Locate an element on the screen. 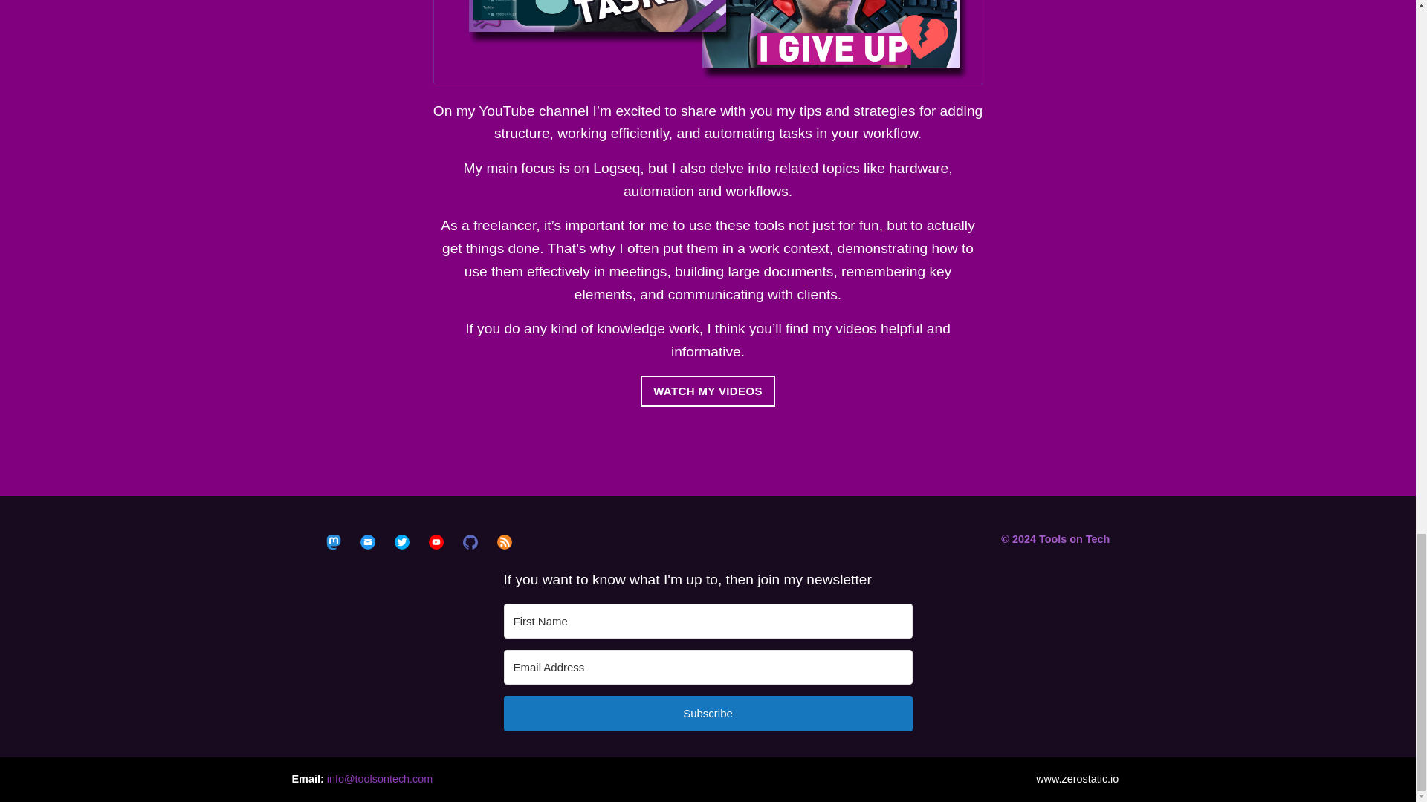 Image resolution: width=1427 pixels, height=802 pixels. Twitter is located at coordinates (402, 542).